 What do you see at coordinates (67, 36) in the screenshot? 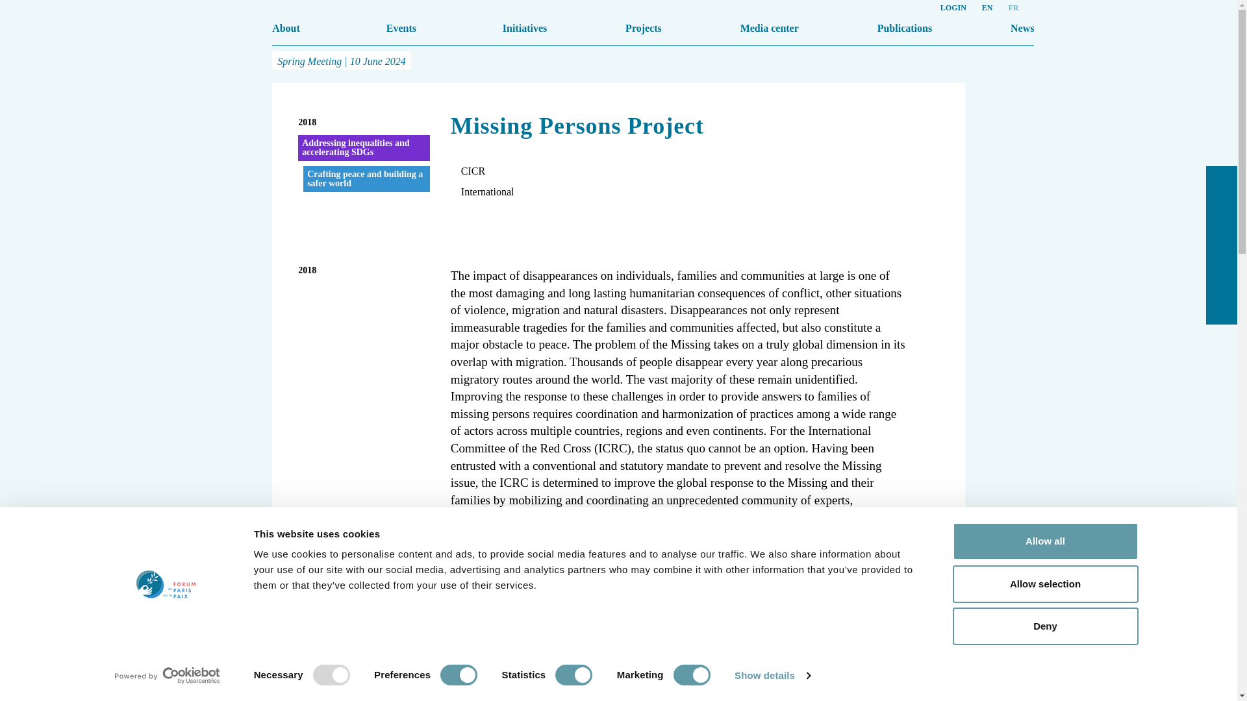
I see `Paris Peace Forum` at bounding box center [67, 36].